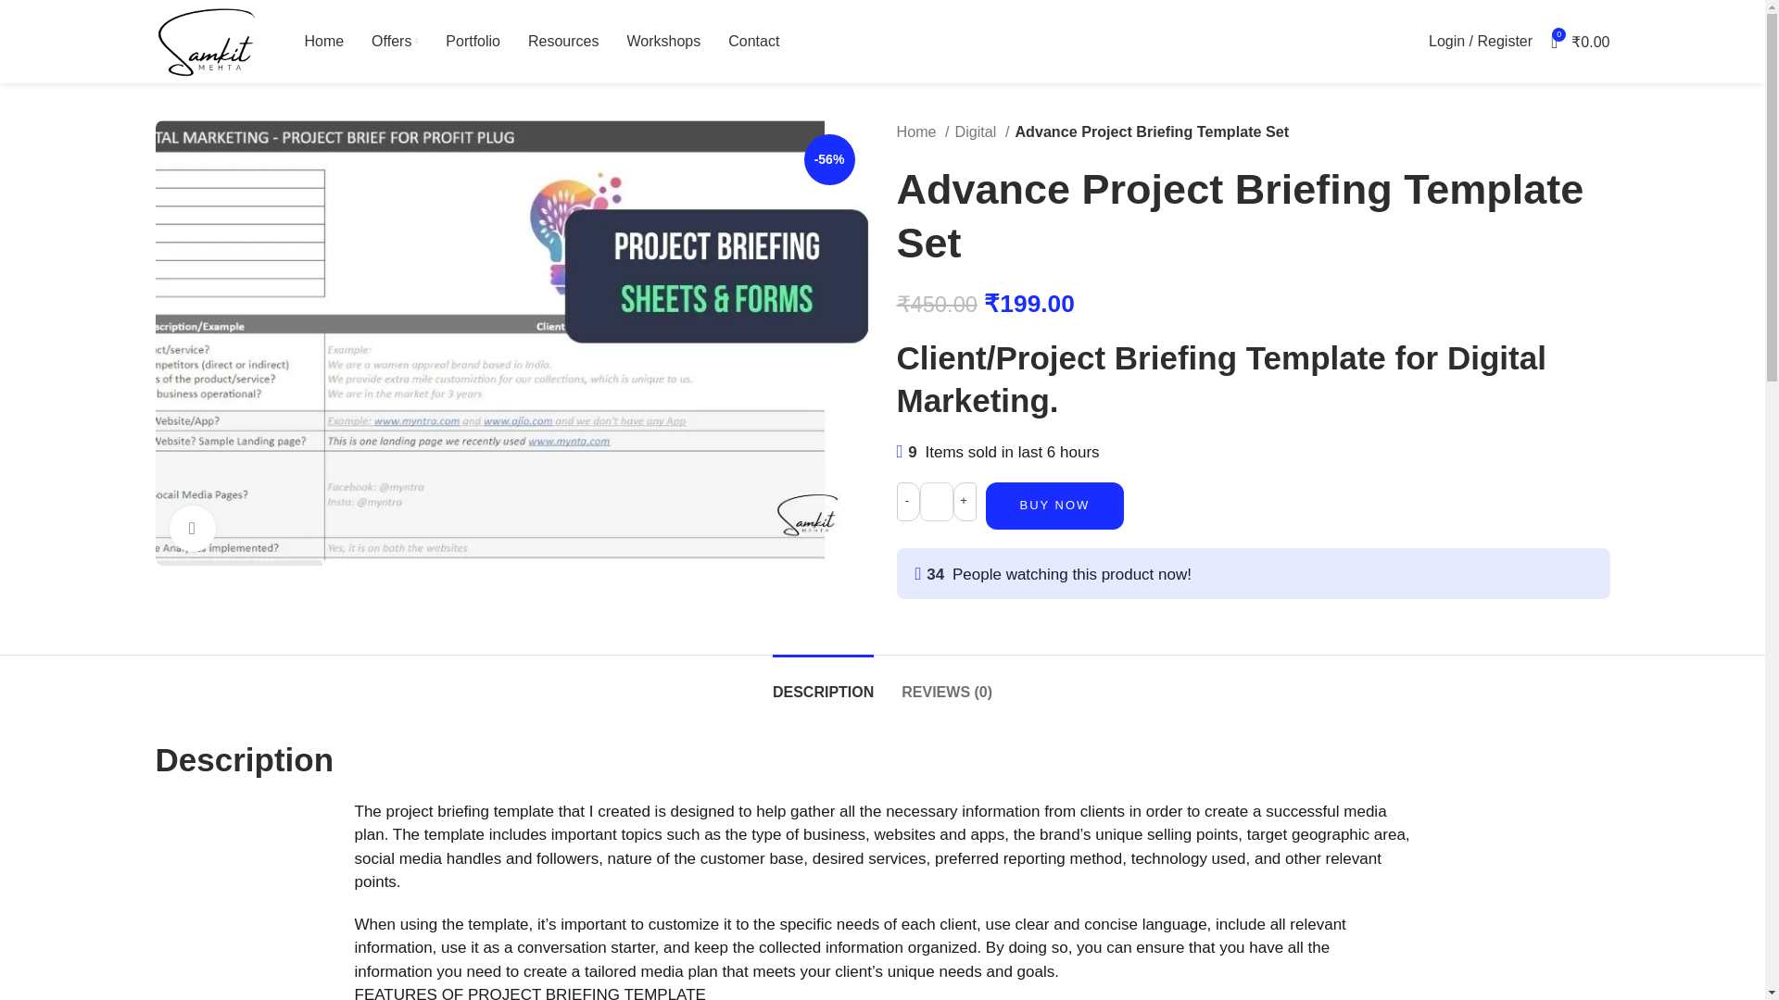 This screenshot has height=1000, width=1779. I want to click on Workshops, so click(663, 41).